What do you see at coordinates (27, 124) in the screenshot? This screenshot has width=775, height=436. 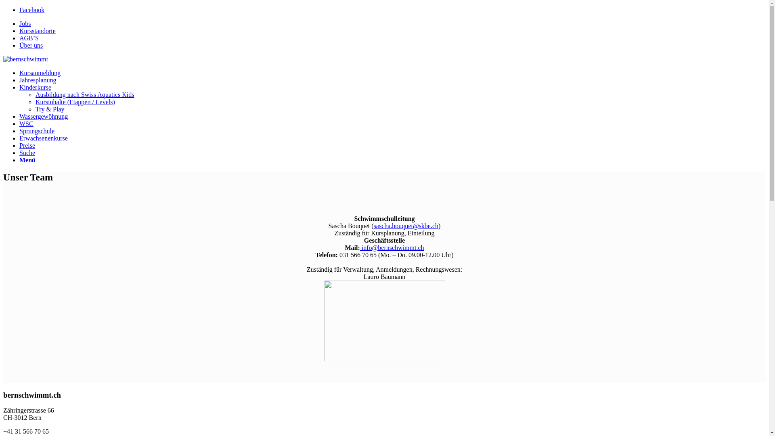 I see `WSC` at bounding box center [27, 124].